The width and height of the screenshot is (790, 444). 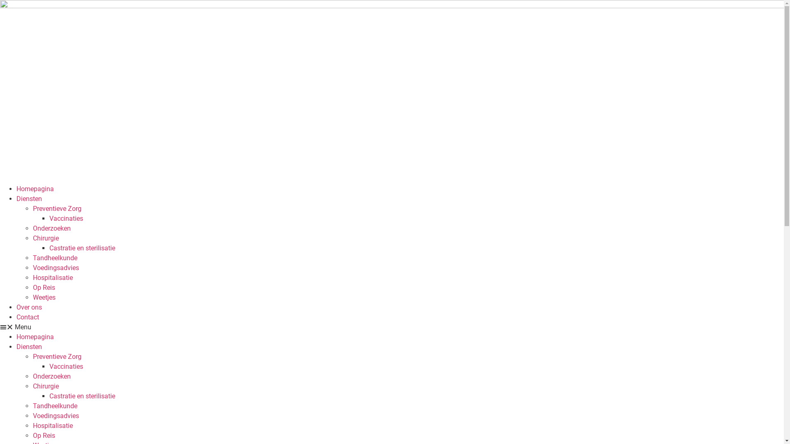 What do you see at coordinates (52, 377) in the screenshot?
I see `Onderzoeken` at bounding box center [52, 377].